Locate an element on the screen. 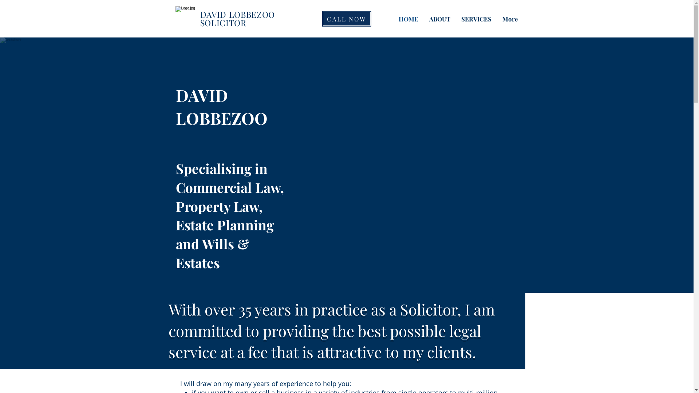  HOME is located at coordinates (408, 19).